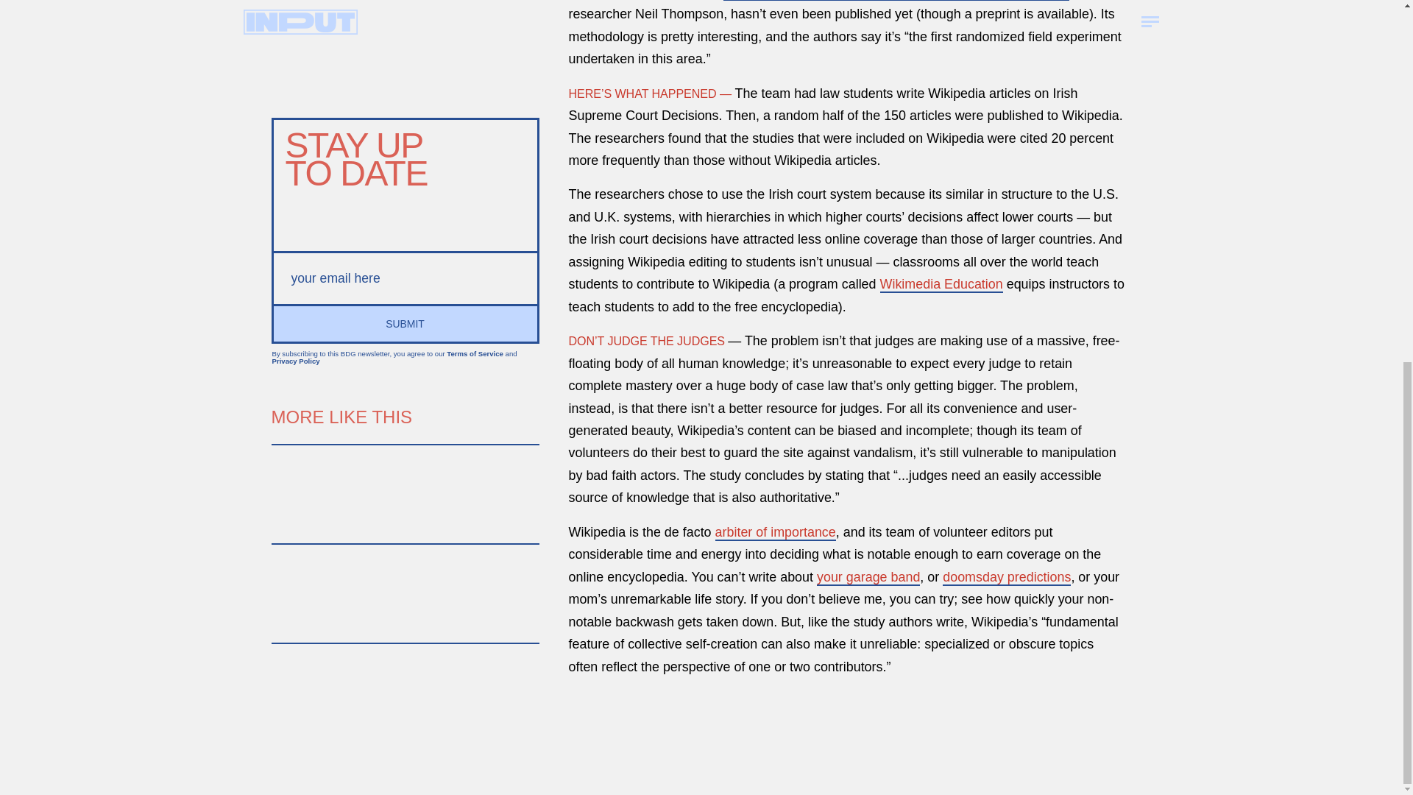 The image size is (1413, 795). What do you see at coordinates (942, 284) in the screenshot?
I see `Wikimedia Education` at bounding box center [942, 284].